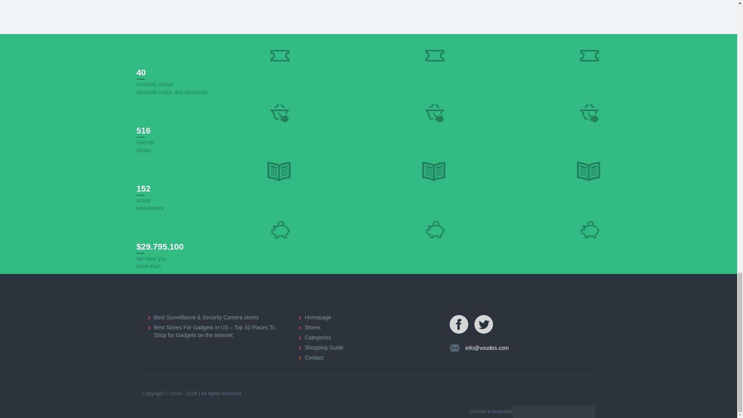  I want to click on Facebook, so click(459, 325).